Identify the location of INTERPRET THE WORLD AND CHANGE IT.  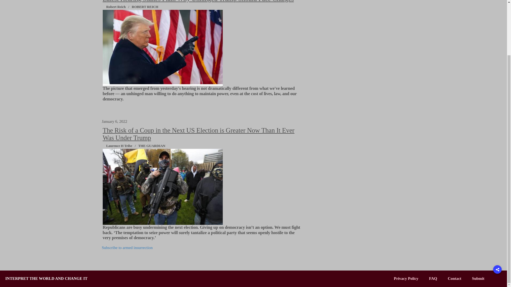
(46, 278).